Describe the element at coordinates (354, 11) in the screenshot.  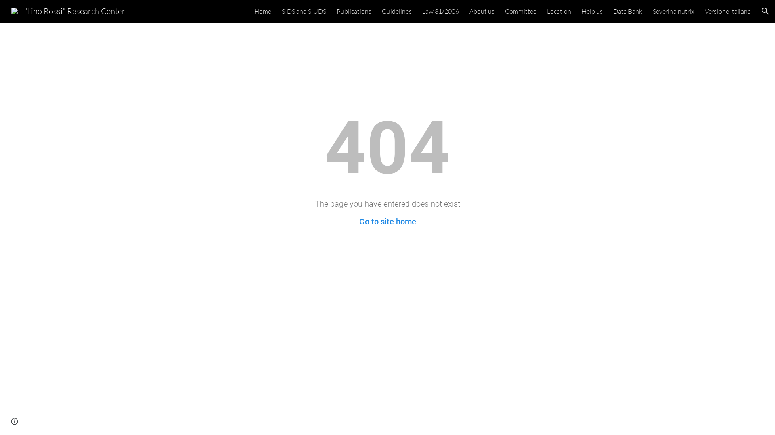
I see `Publications` at that location.